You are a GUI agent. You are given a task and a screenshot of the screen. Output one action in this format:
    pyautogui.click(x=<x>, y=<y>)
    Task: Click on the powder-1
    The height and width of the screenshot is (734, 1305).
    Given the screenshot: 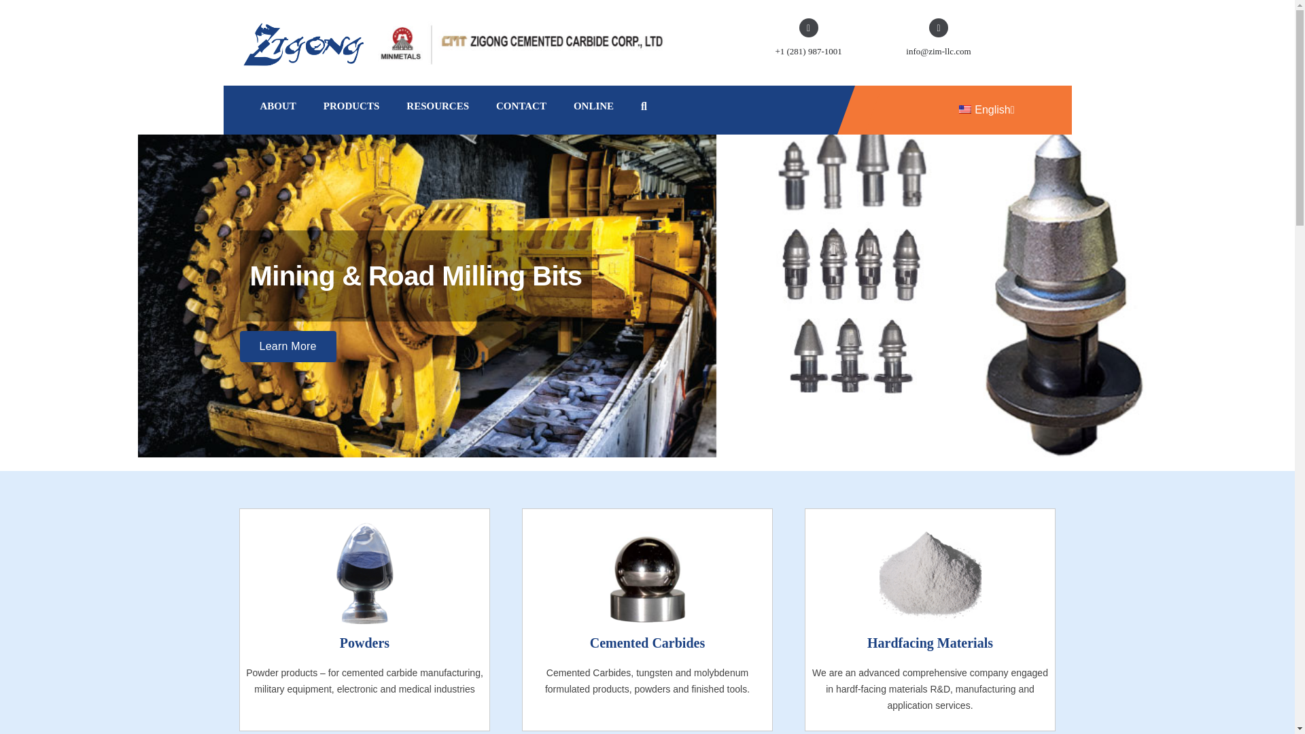 What is the action you would take?
    pyautogui.click(x=365, y=574)
    